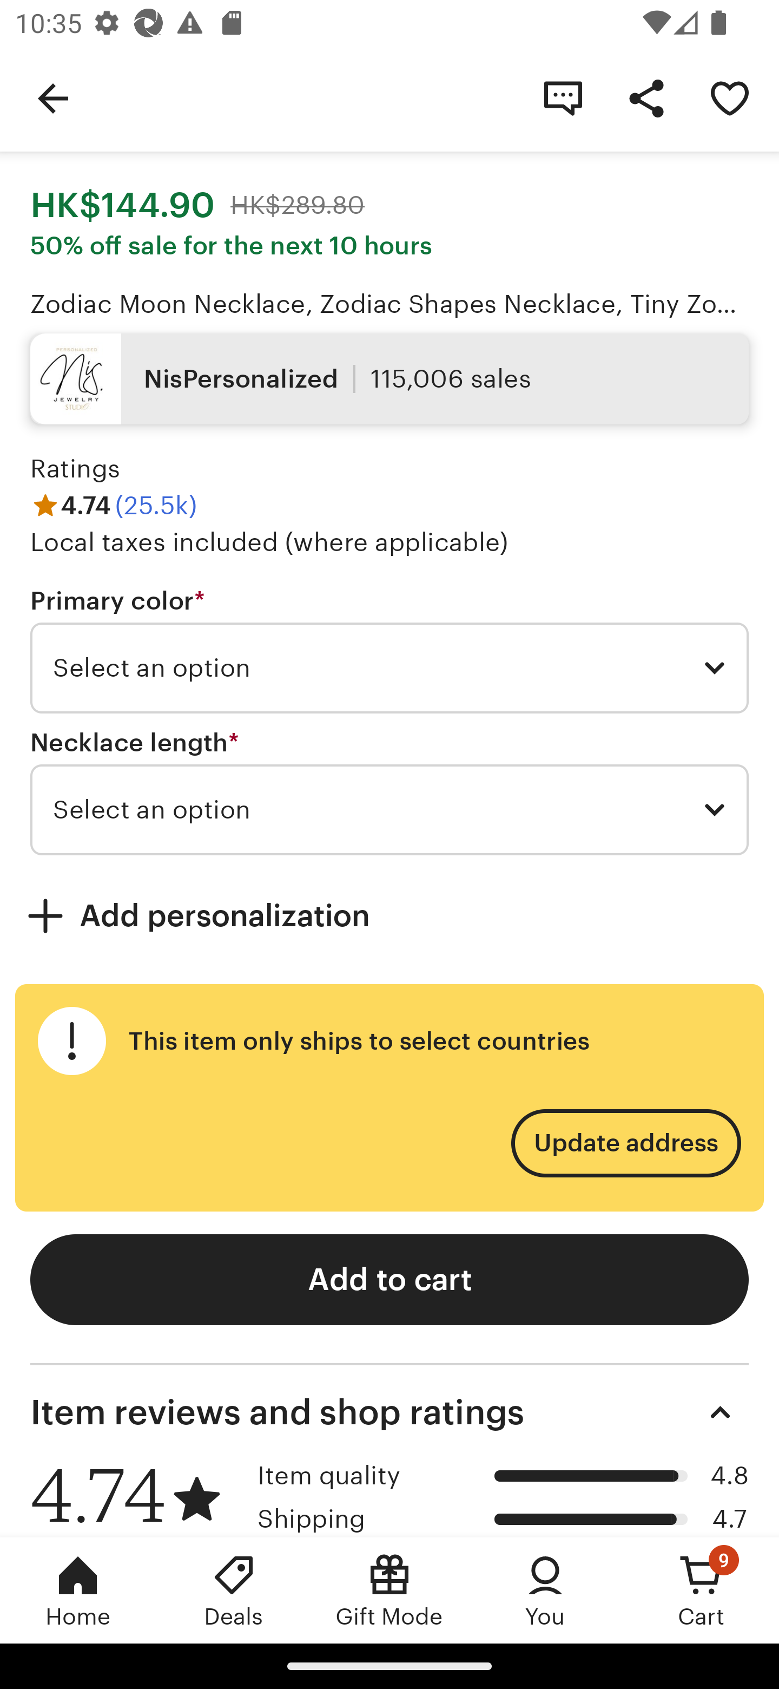 This screenshot has width=779, height=1689. What do you see at coordinates (646, 97) in the screenshot?
I see `Share` at bounding box center [646, 97].